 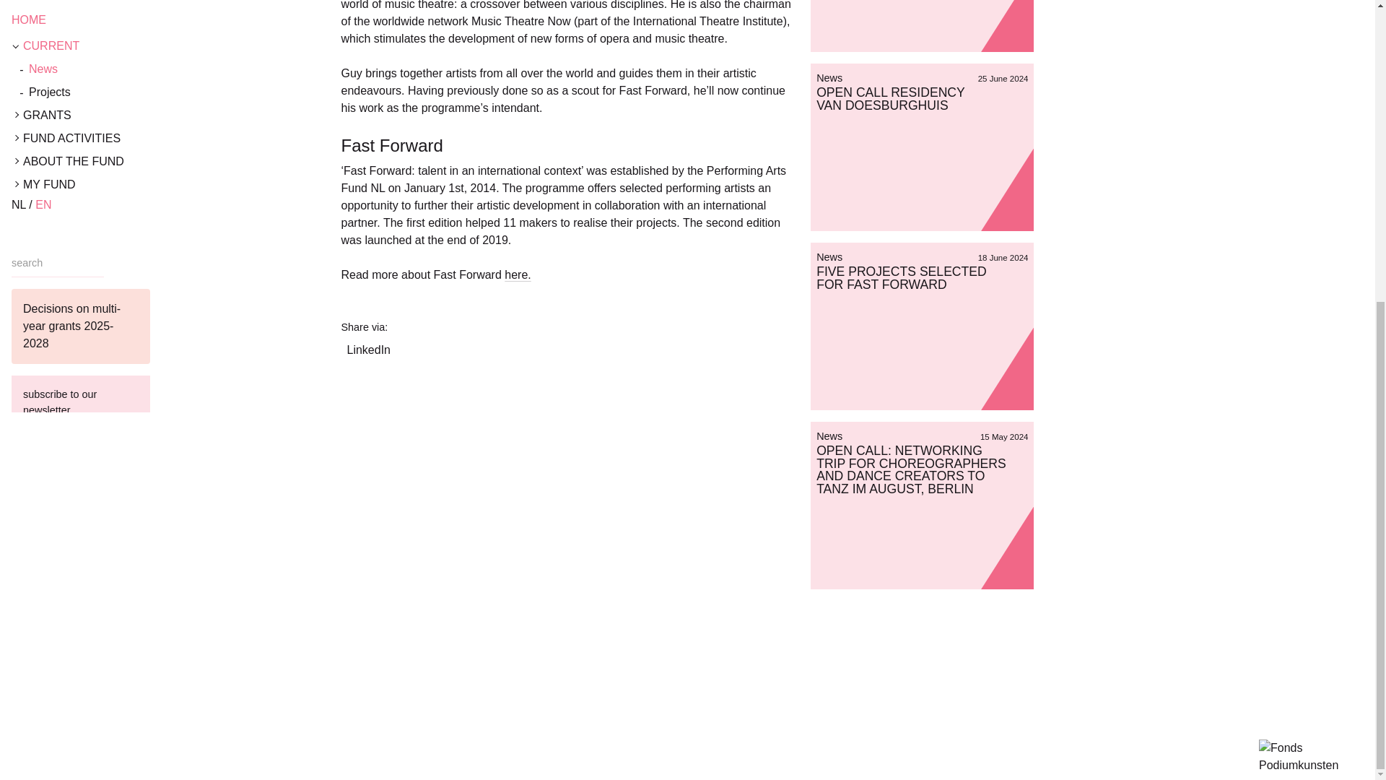 What do you see at coordinates (901, 277) in the screenshot?
I see `FIVE PROJECTS SELECTED FOR FAST FORWARD` at bounding box center [901, 277].